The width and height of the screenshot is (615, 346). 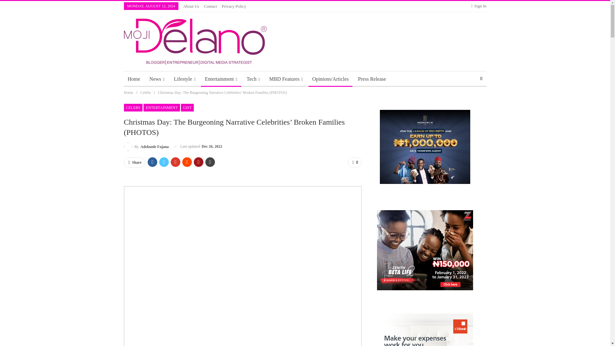 What do you see at coordinates (253, 79) in the screenshot?
I see `Tech` at bounding box center [253, 79].